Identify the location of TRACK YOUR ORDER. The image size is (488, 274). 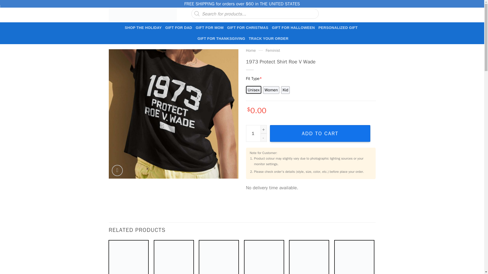
(268, 39).